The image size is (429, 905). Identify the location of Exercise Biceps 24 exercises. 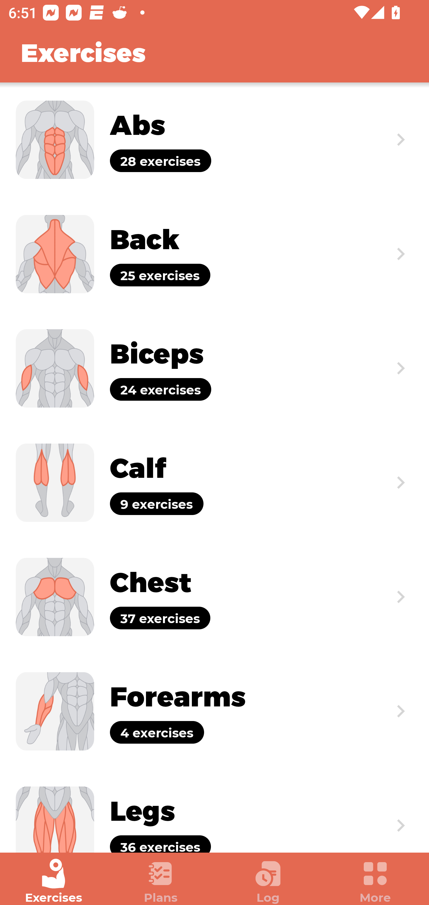
(214, 368).